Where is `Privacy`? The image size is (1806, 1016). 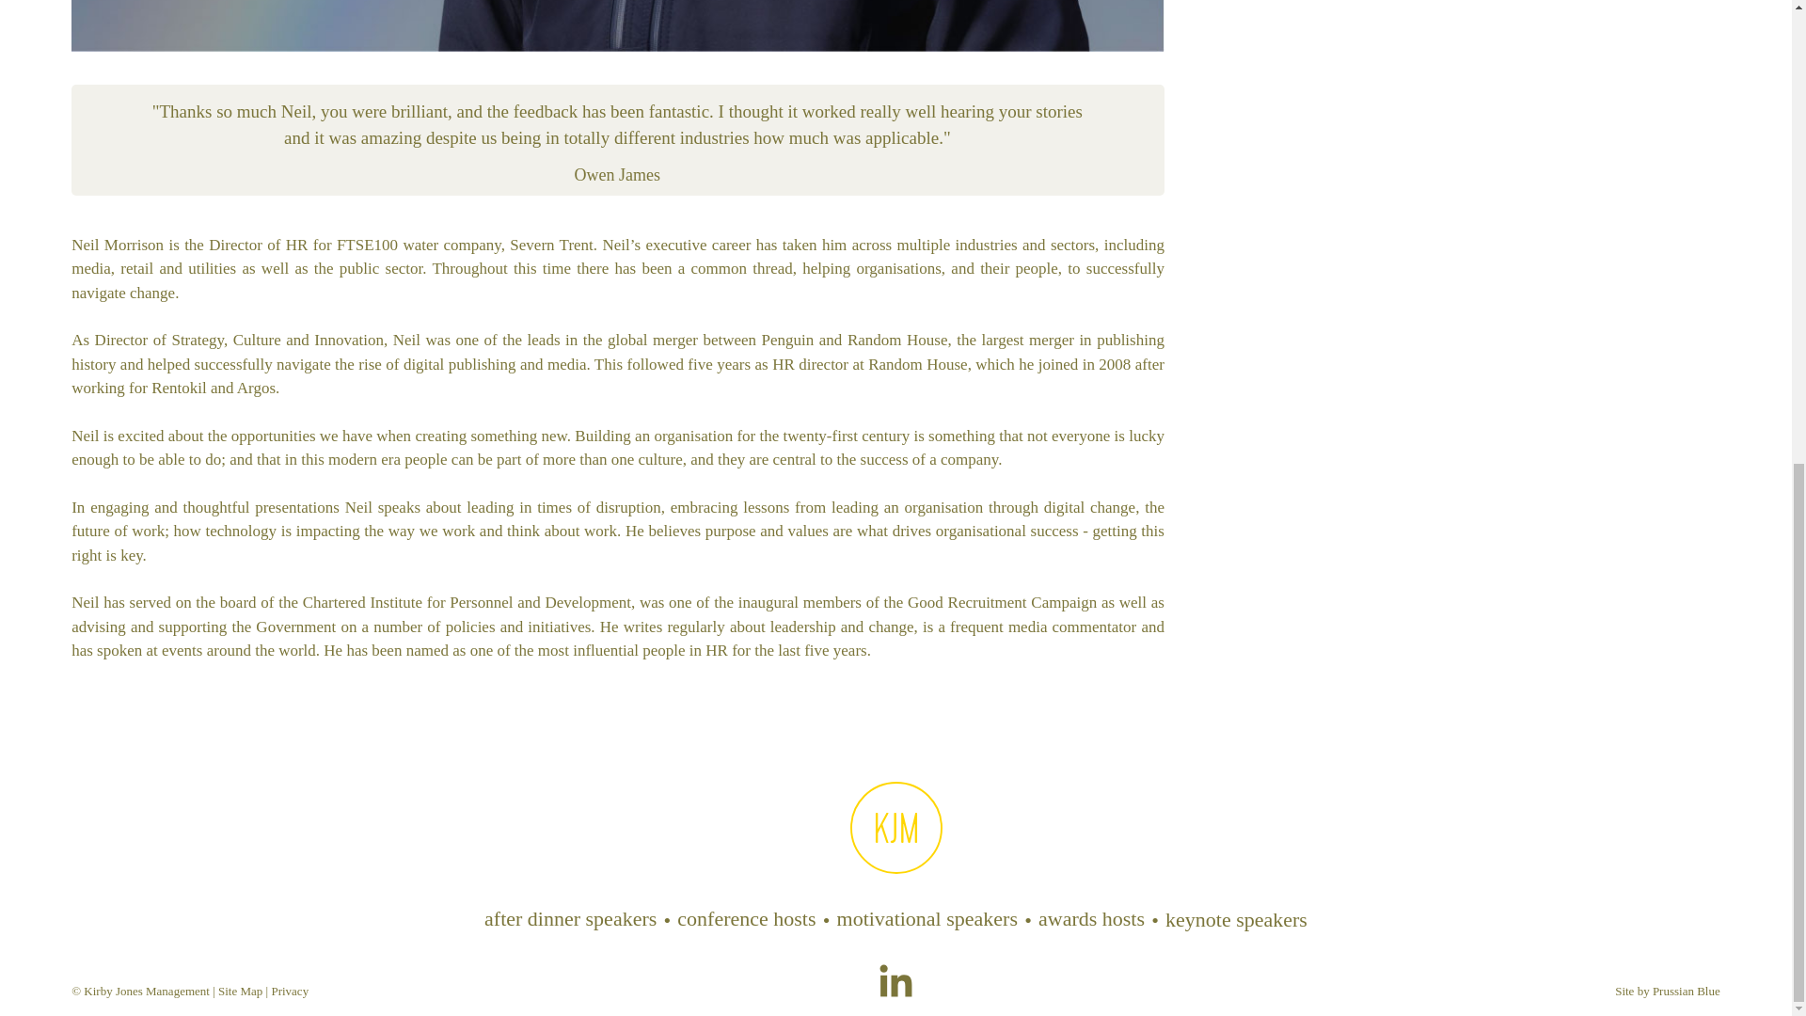 Privacy is located at coordinates (290, 991).